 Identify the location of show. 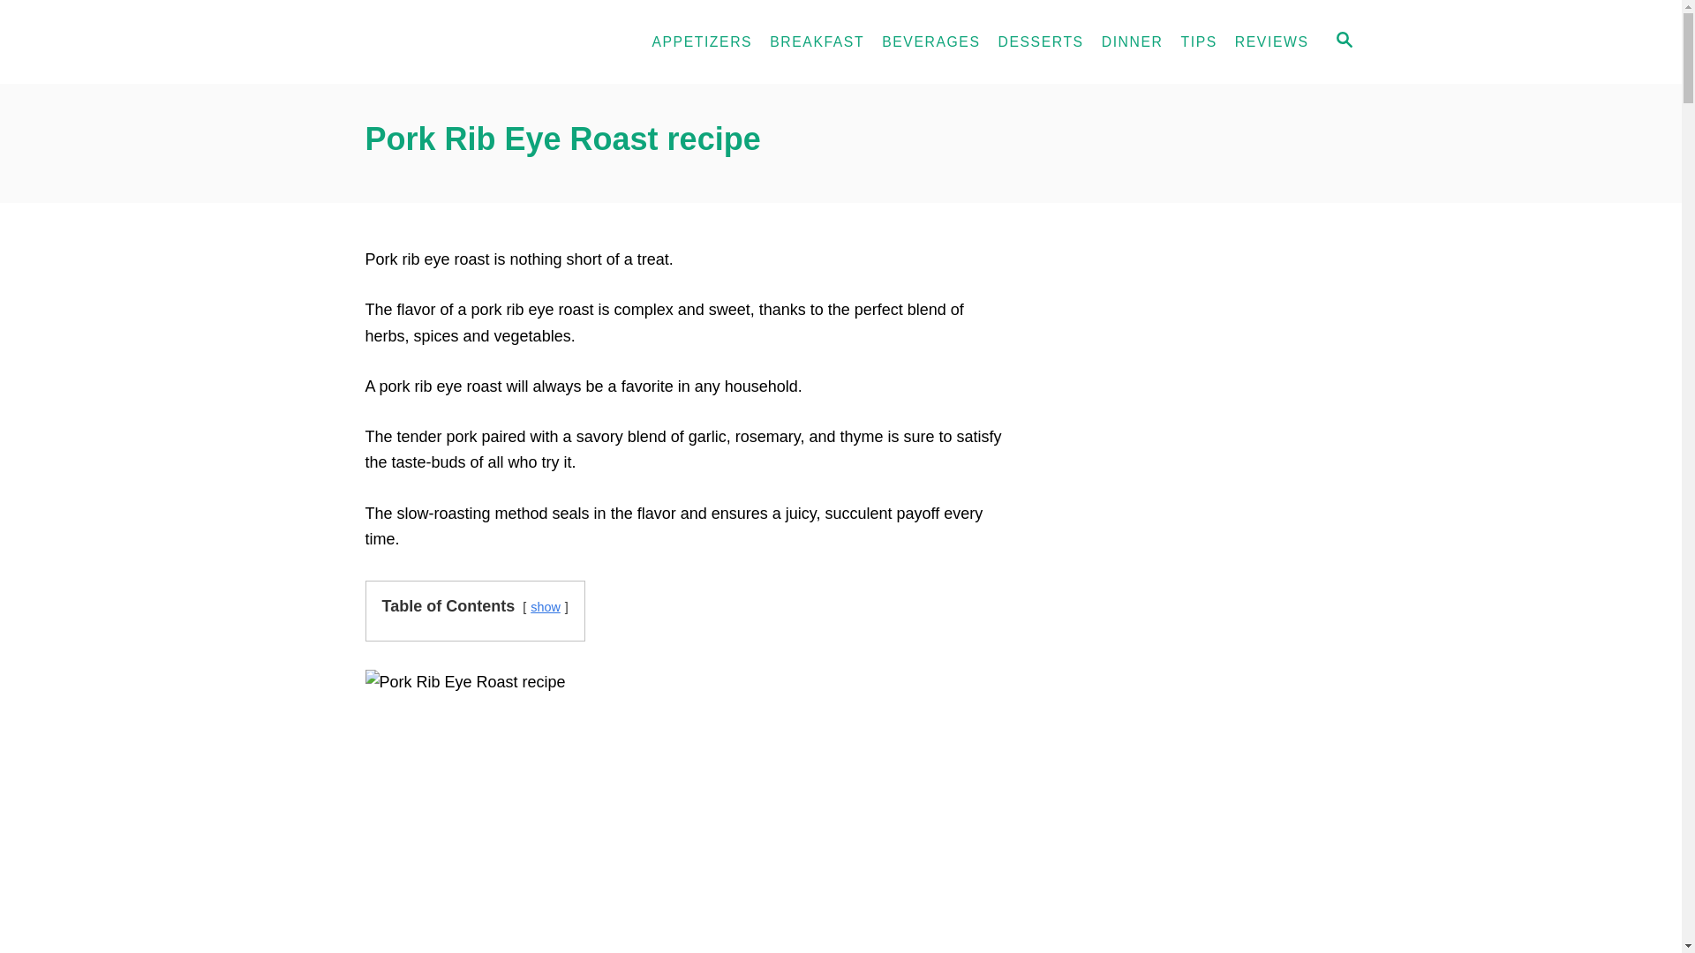
(546, 607).